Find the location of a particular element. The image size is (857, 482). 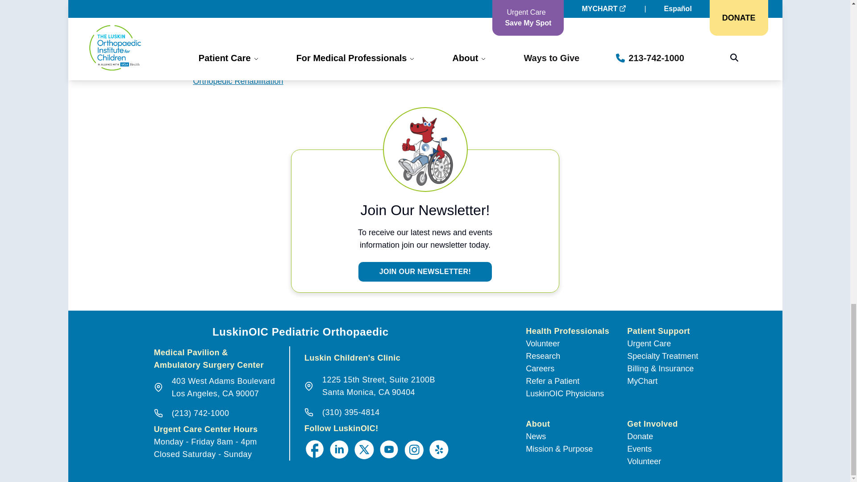

Sports Medicine is located at coordinates (379, 386).